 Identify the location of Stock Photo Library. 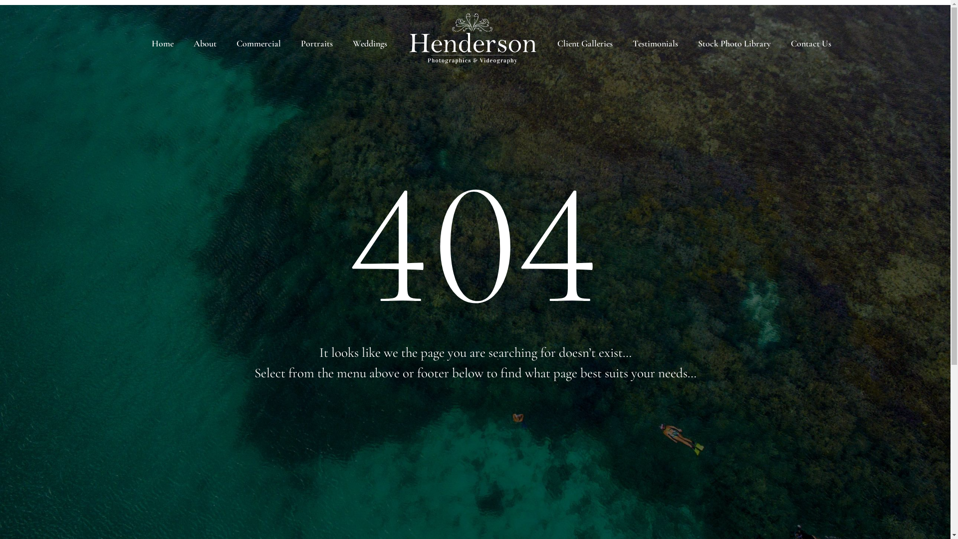
(734, 44).